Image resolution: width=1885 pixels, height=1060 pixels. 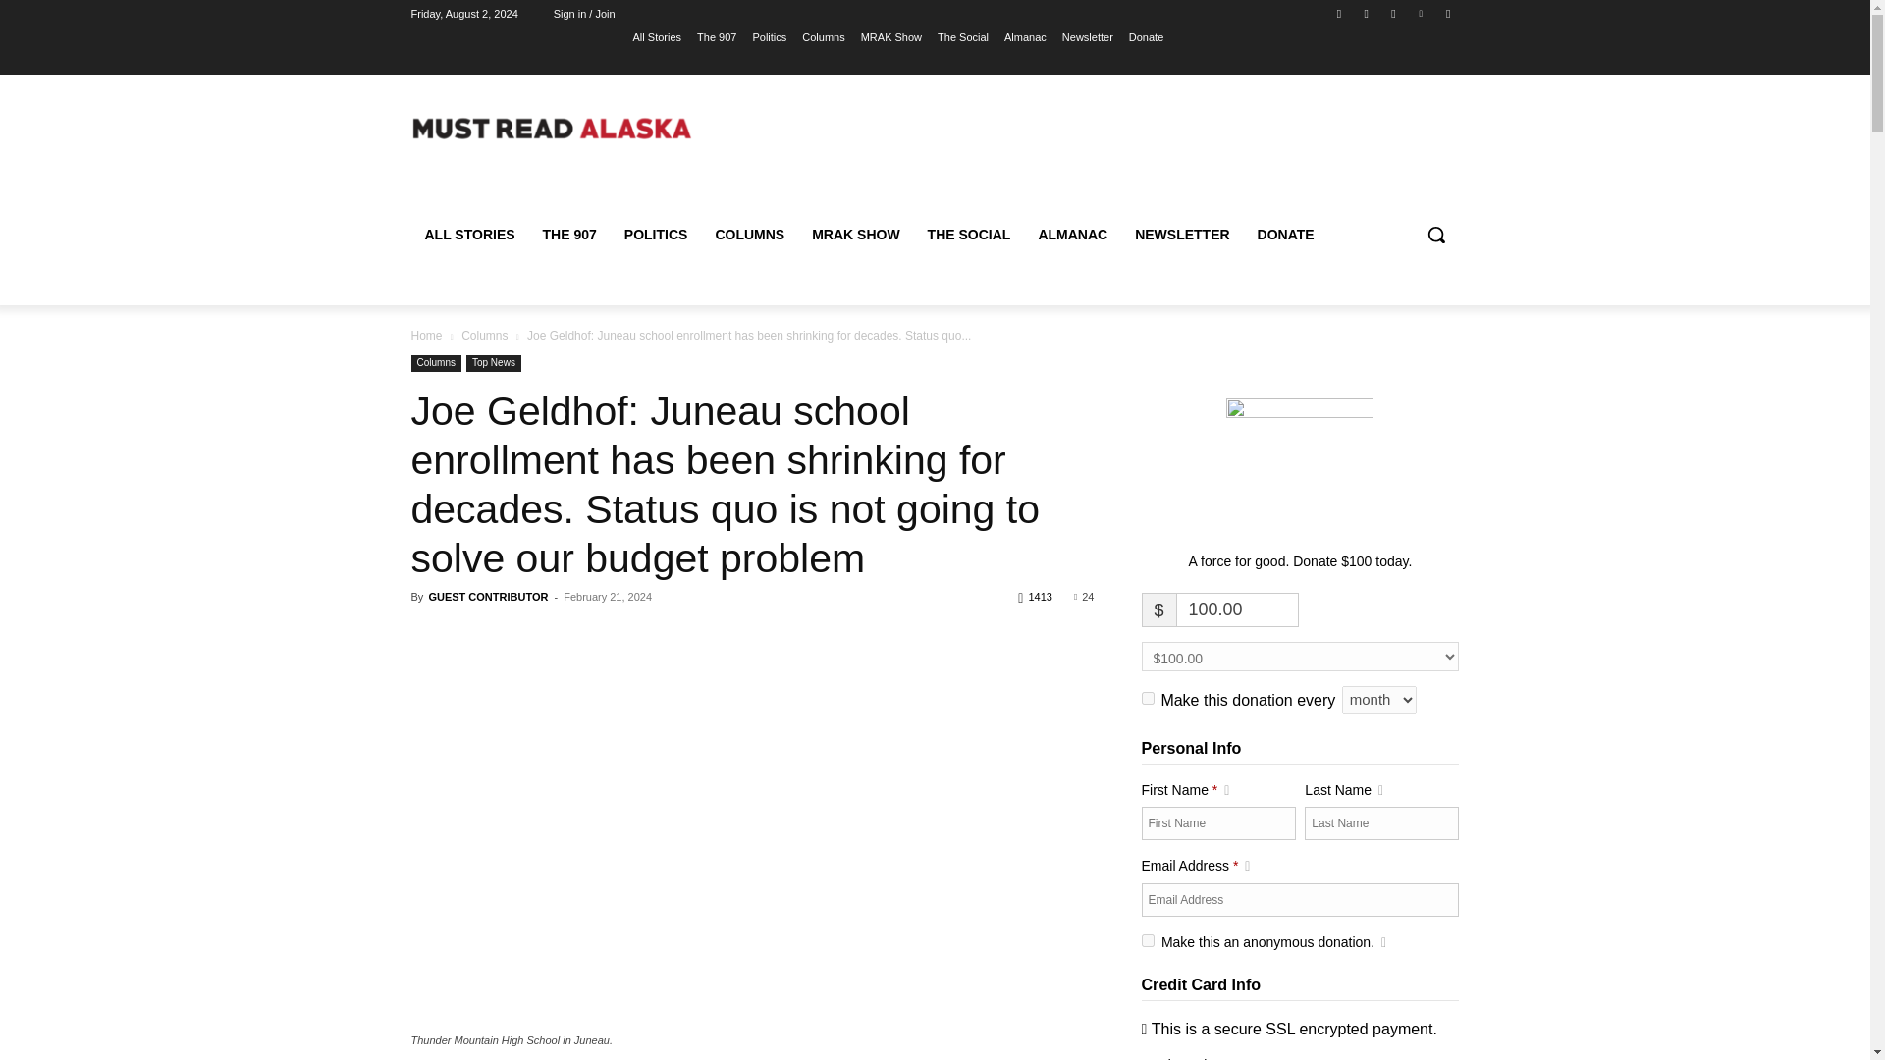 I want to click on Vimeo, so click(x=1422, y=13).